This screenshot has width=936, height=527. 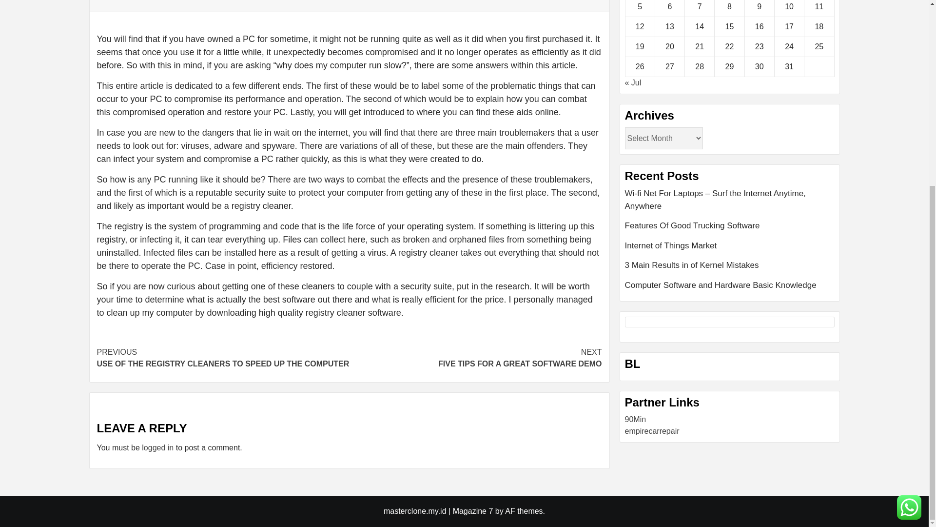 What do you see at coordinates (645, 443) in the screenshot?
I see `roxanaohair` at bounding box center [645, 443].